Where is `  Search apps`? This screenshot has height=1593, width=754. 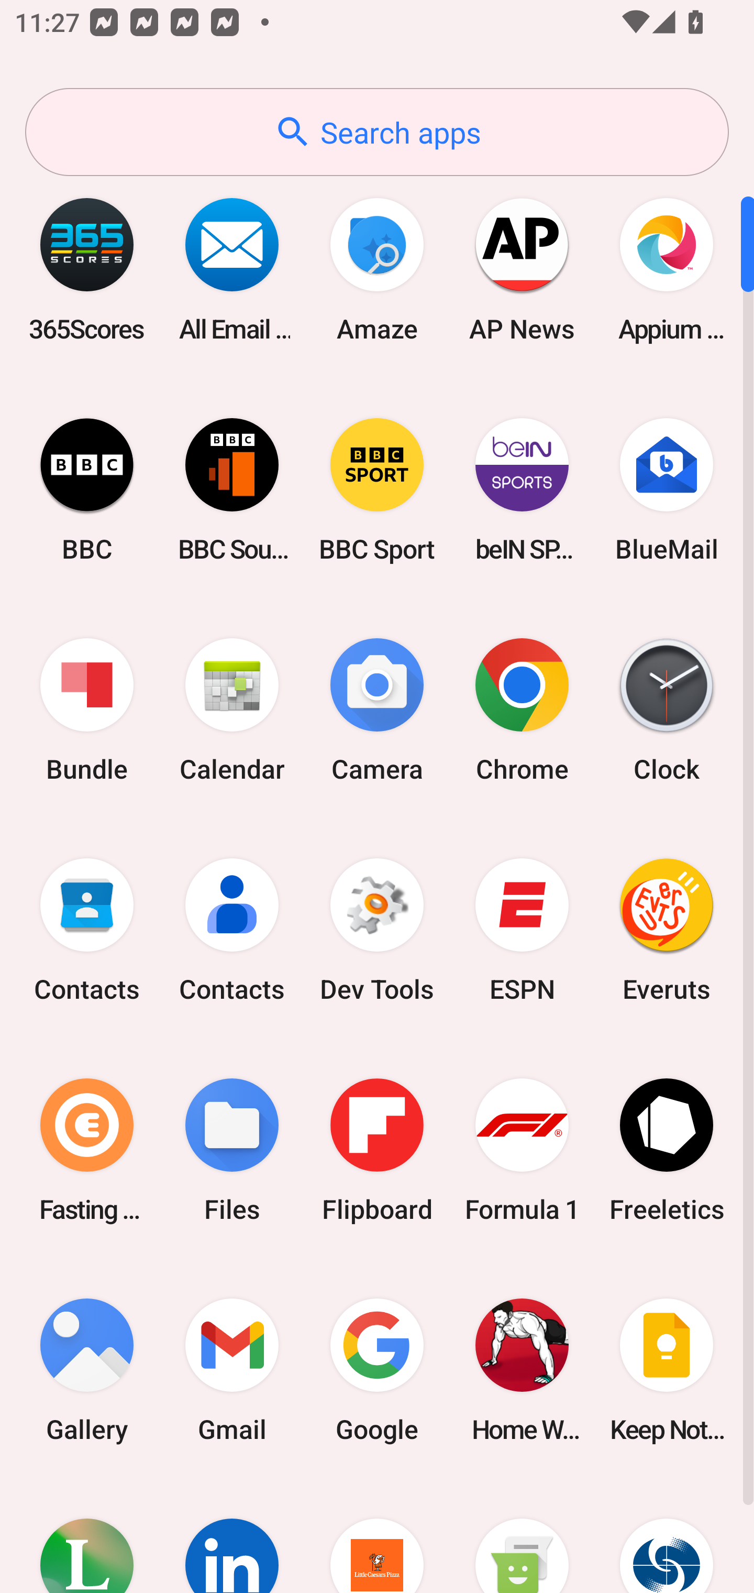
  Search apps is located at coordinates (377, 132).